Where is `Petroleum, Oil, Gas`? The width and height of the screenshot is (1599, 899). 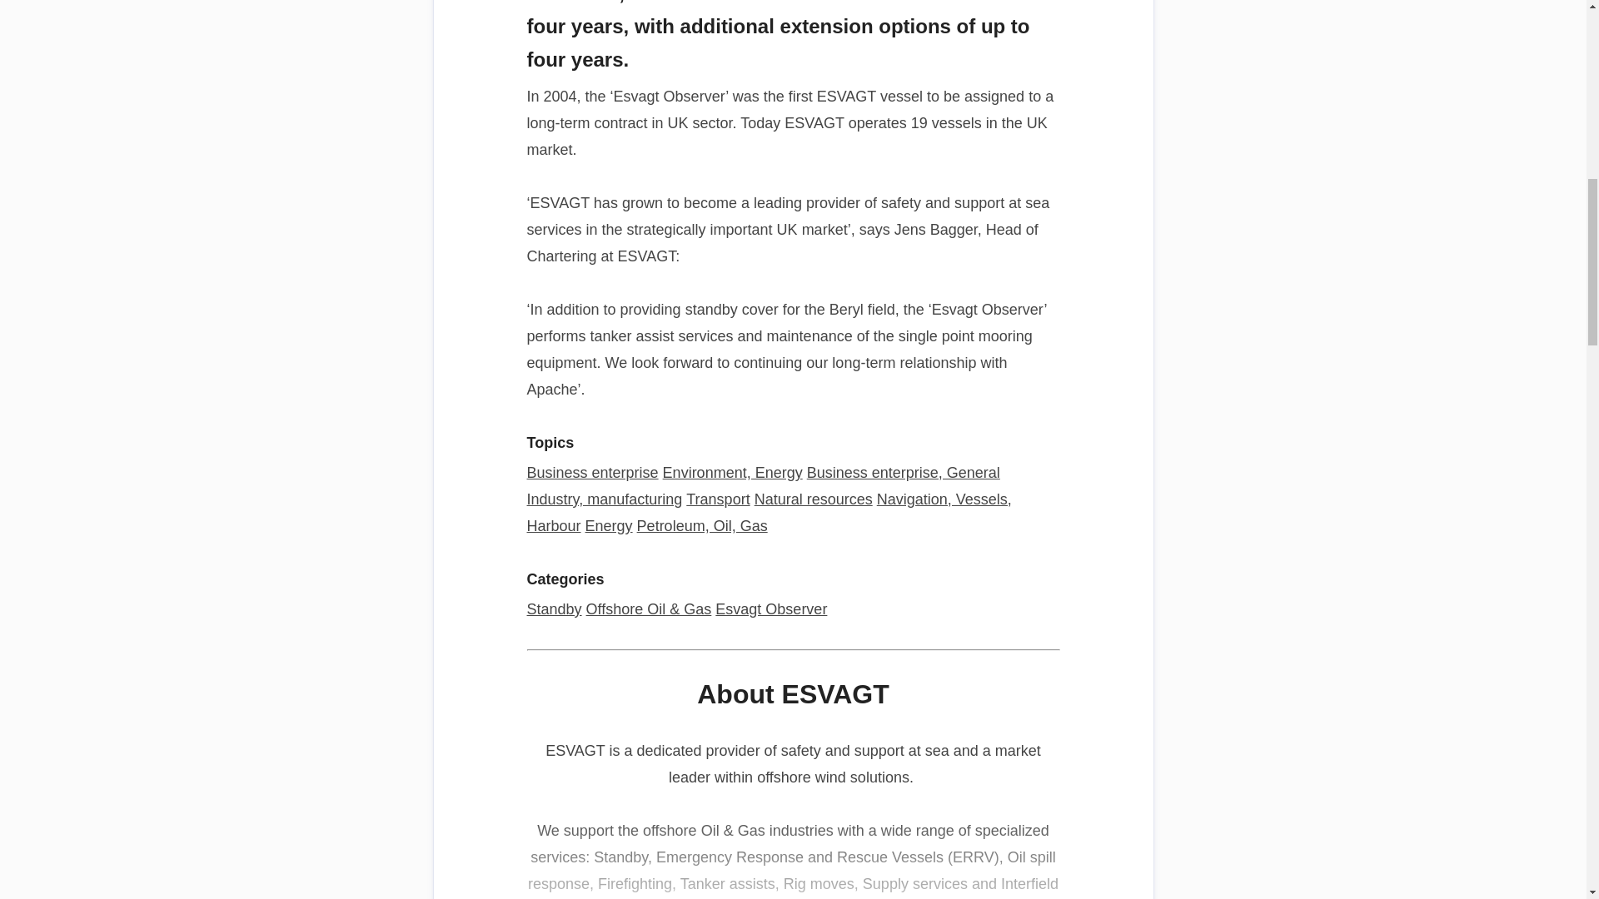
Petroleum, Oil, Gas is located at coordinates (701, 526).